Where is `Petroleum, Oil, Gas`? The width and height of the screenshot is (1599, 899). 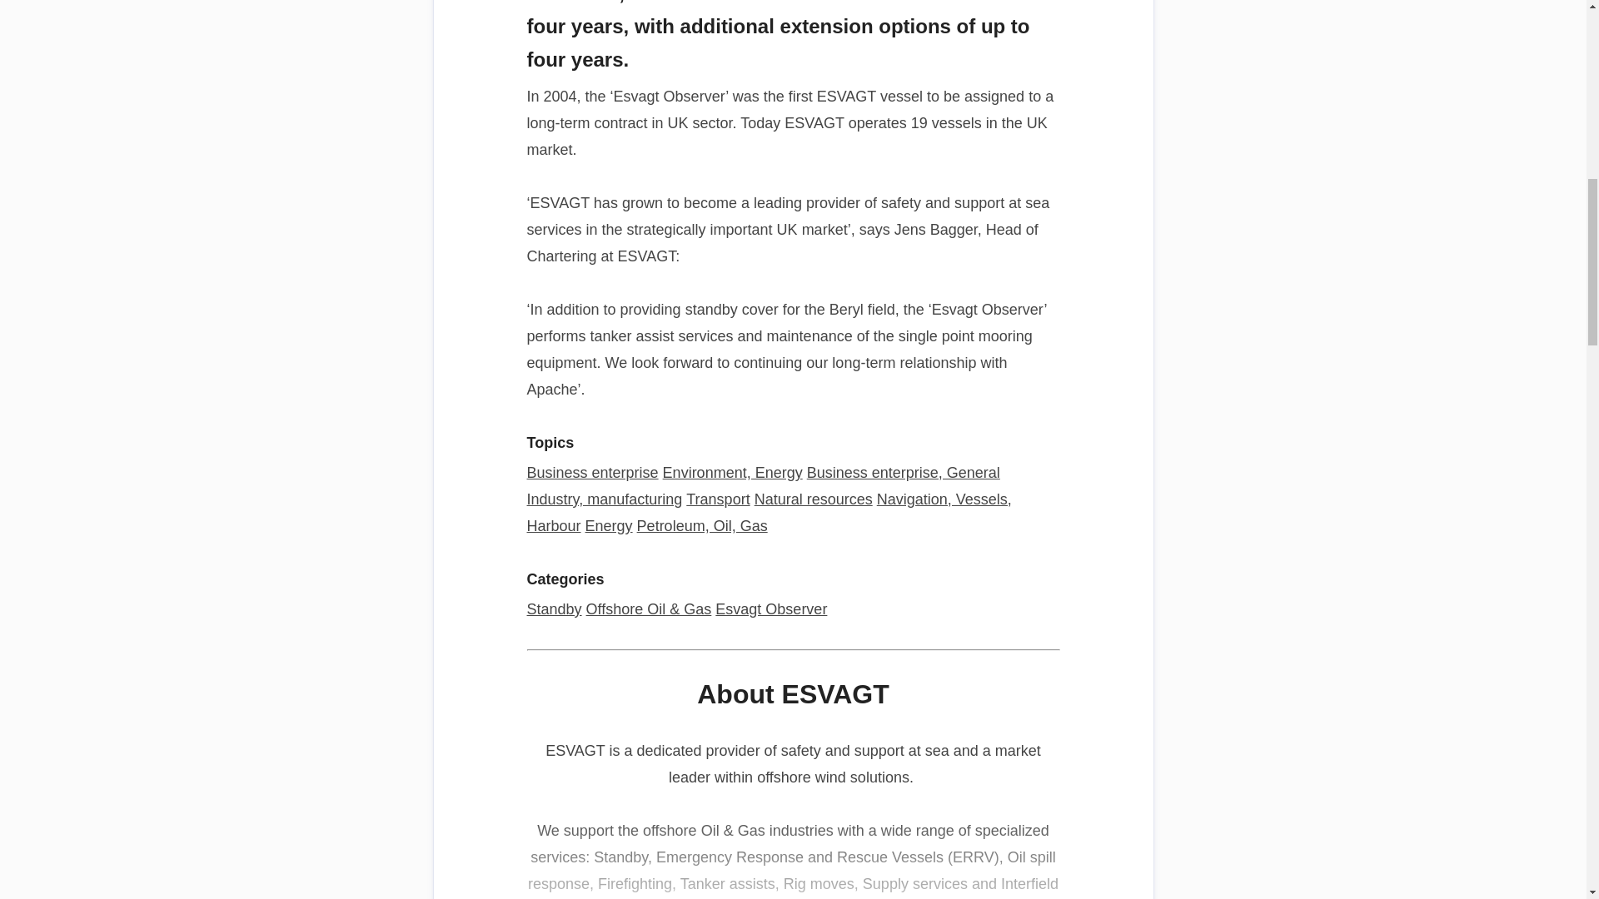
Petroleum, Oil, Gas is located at coordinates (701, 526).